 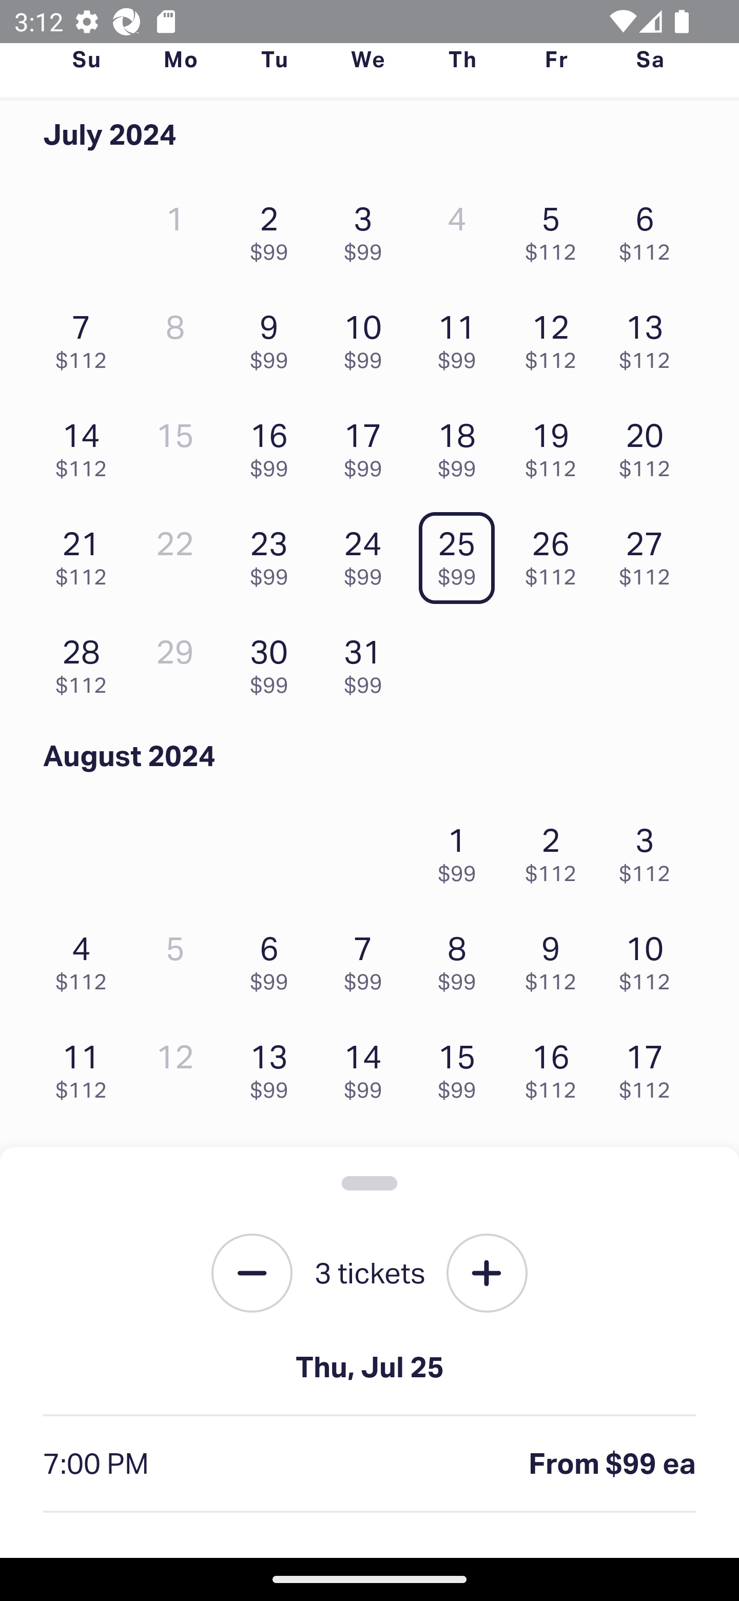 What do you see at coordinates (650, 445) in the screenshot?
I see `20 $112` at bounding box center [650, 445].